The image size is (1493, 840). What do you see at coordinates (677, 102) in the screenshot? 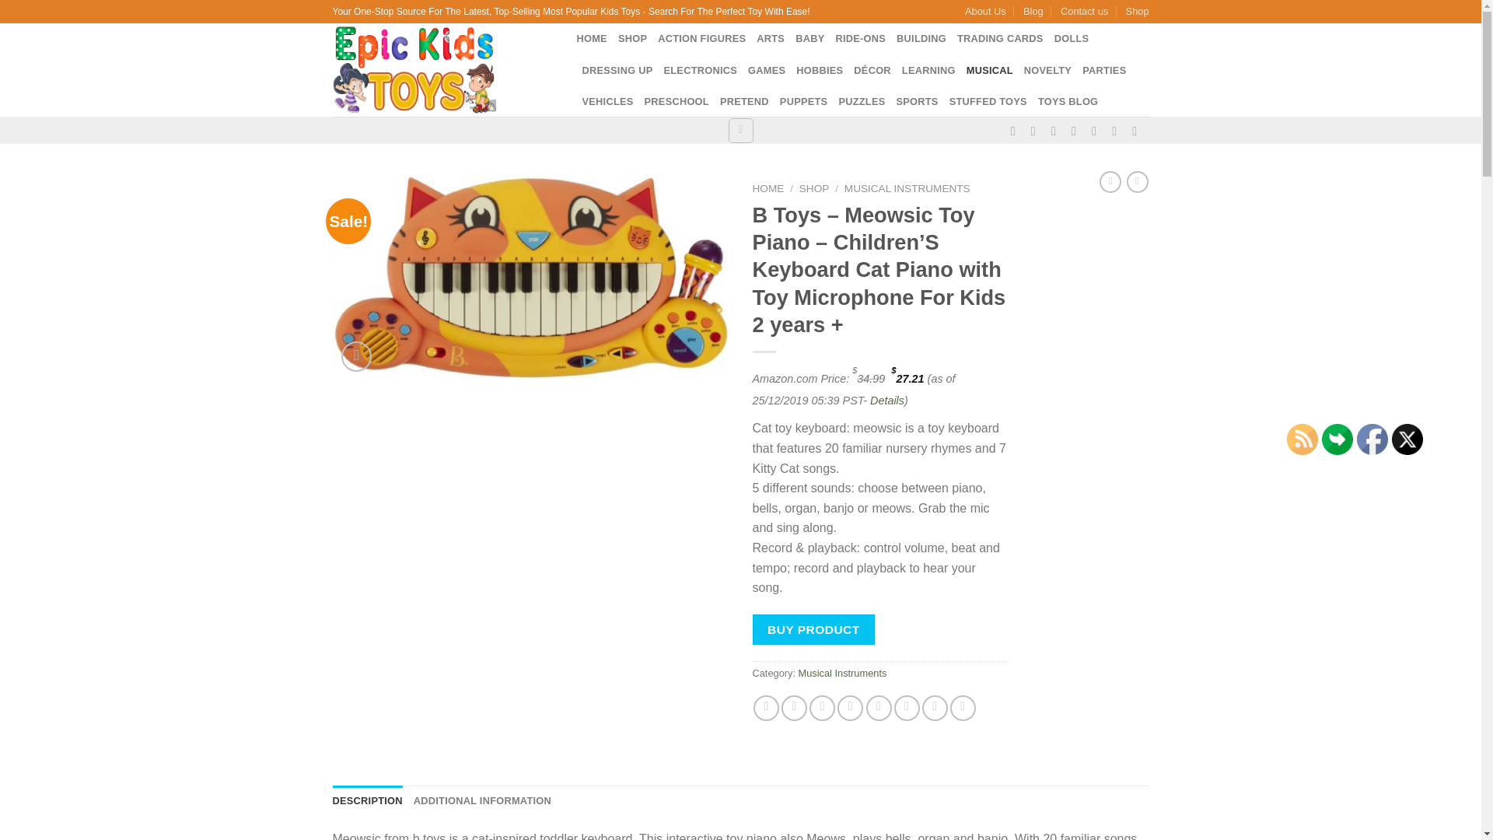
I see `PRESCHOOL` at bounding box center [677, 102].